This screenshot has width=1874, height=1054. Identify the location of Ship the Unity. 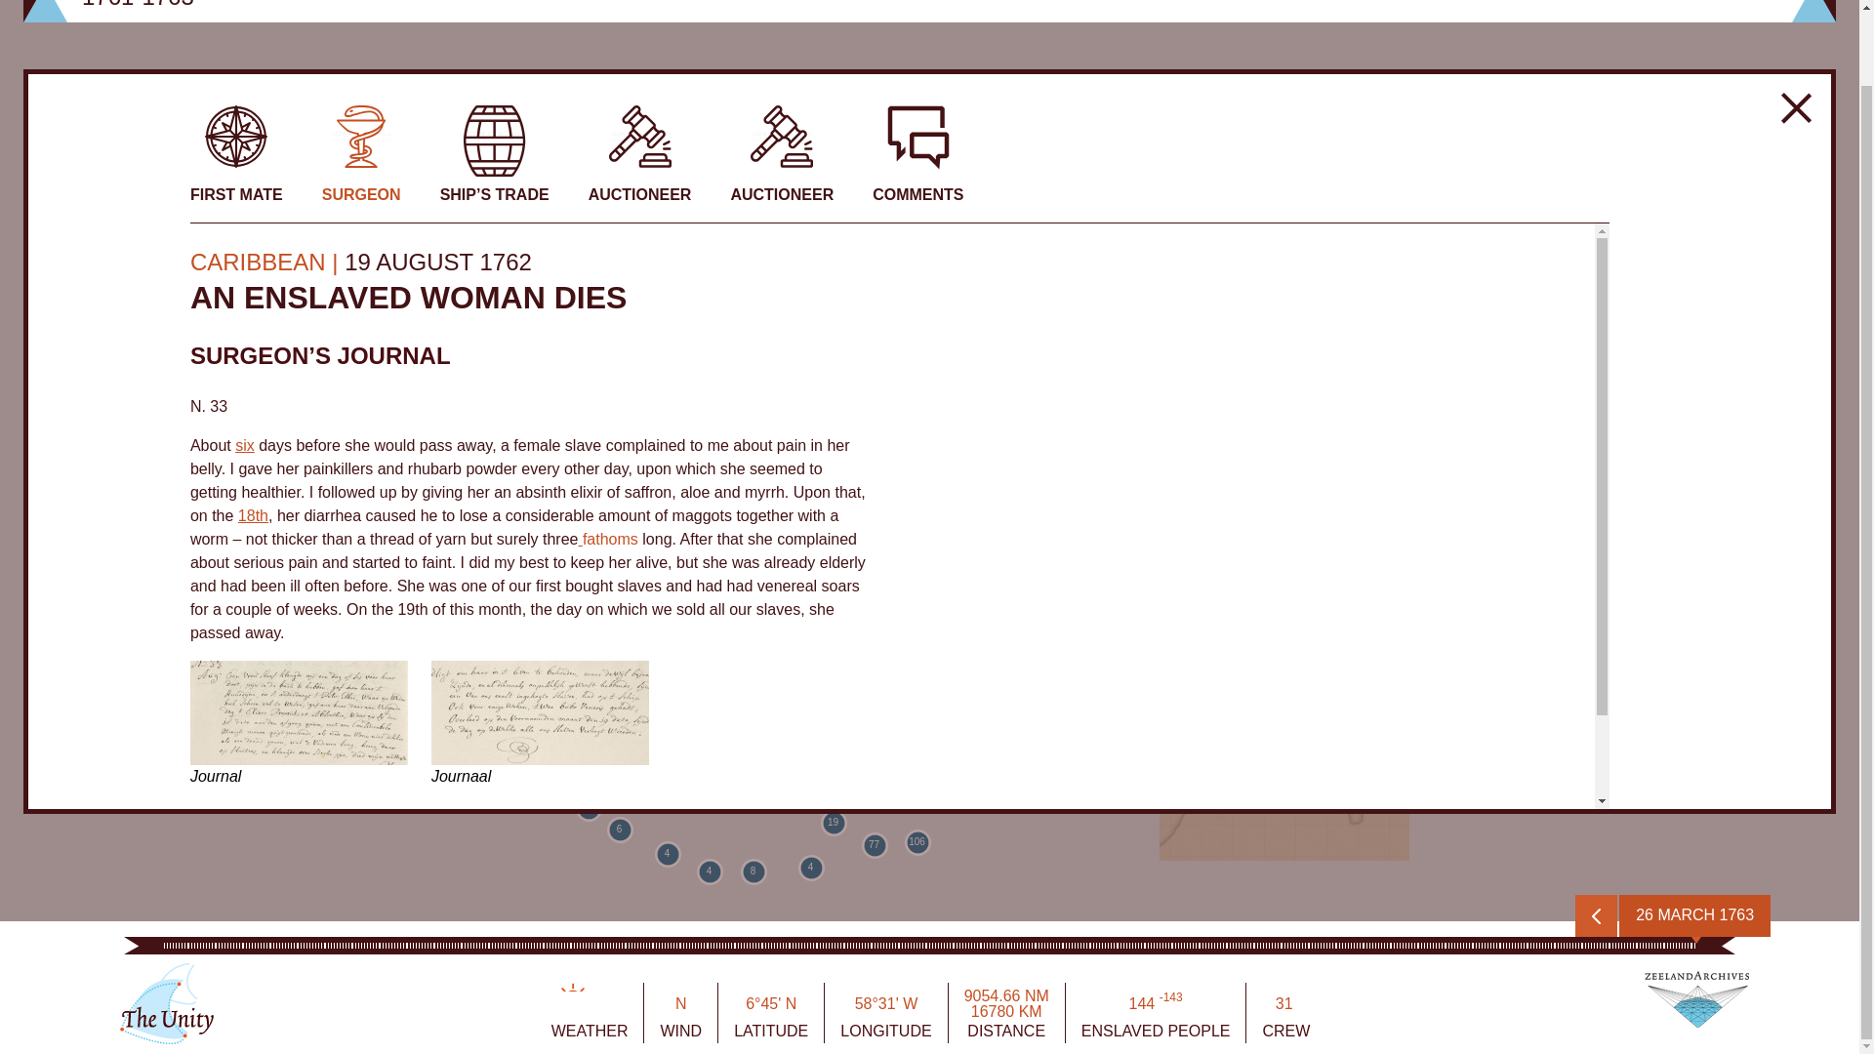
(162, 1038).